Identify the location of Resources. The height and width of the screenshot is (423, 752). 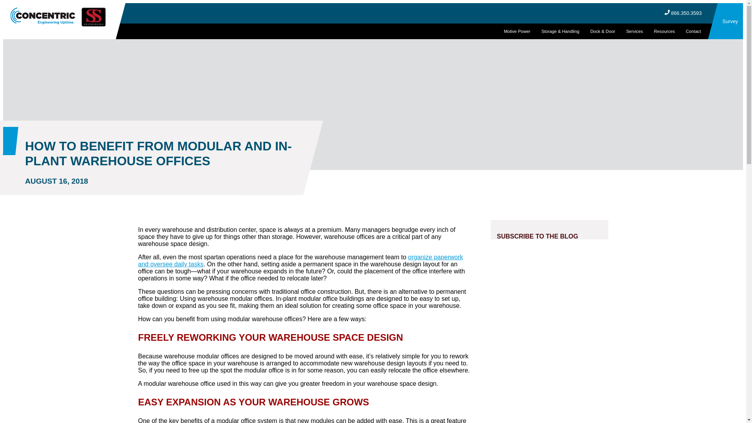
(664, 31).